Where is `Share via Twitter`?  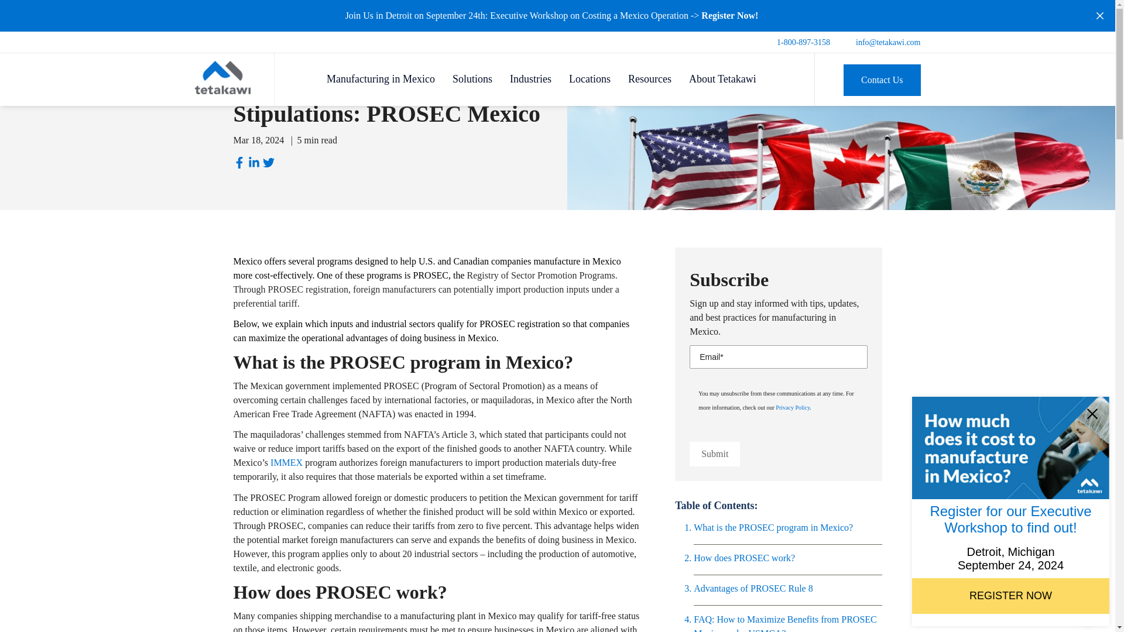
Share via Twitter is located at coordinates (269, 164).